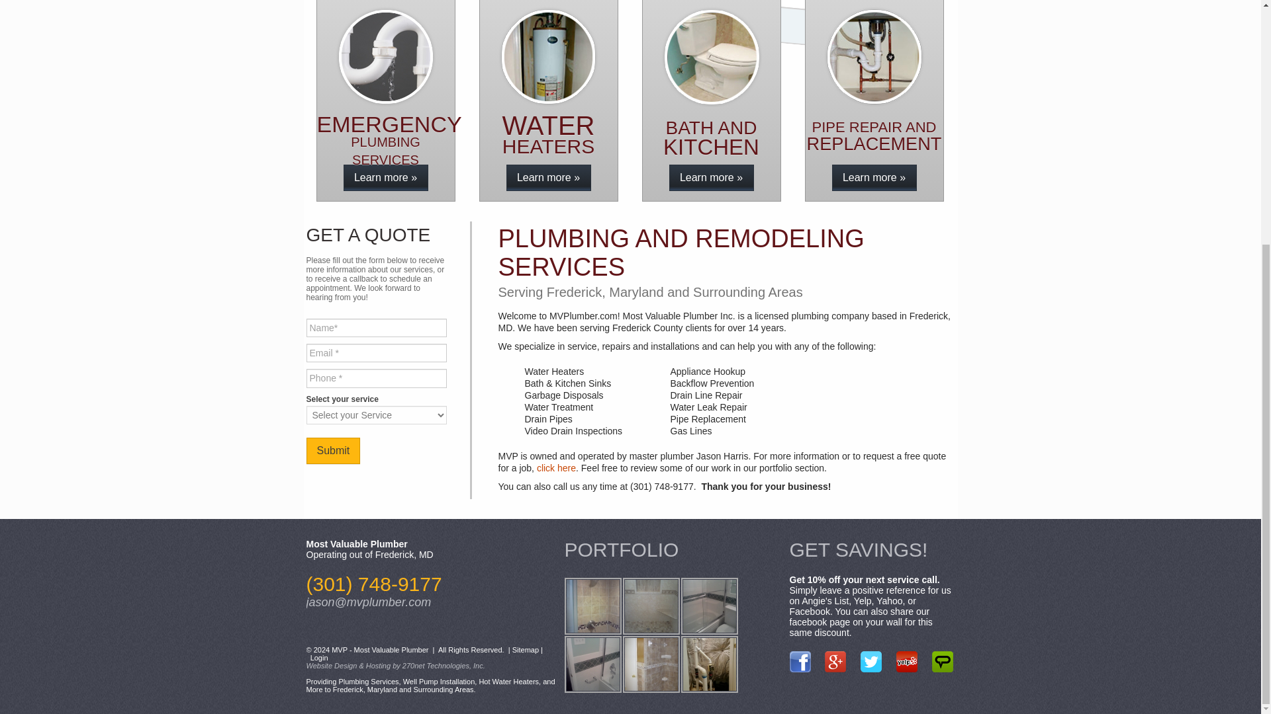 Image resolution: width=1271 pixels, height=714 pixels. Describe the element at coordinates (368, 681) in the screenshot. I see `Plumbing Services` at that location.